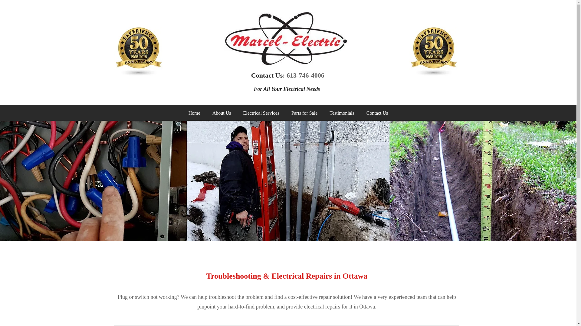 The height and width of the screenshot is (326, 581). What do you see at coordinates (194, 113) in the screenshot?
I see `Home` at bounding box center [194, 113].